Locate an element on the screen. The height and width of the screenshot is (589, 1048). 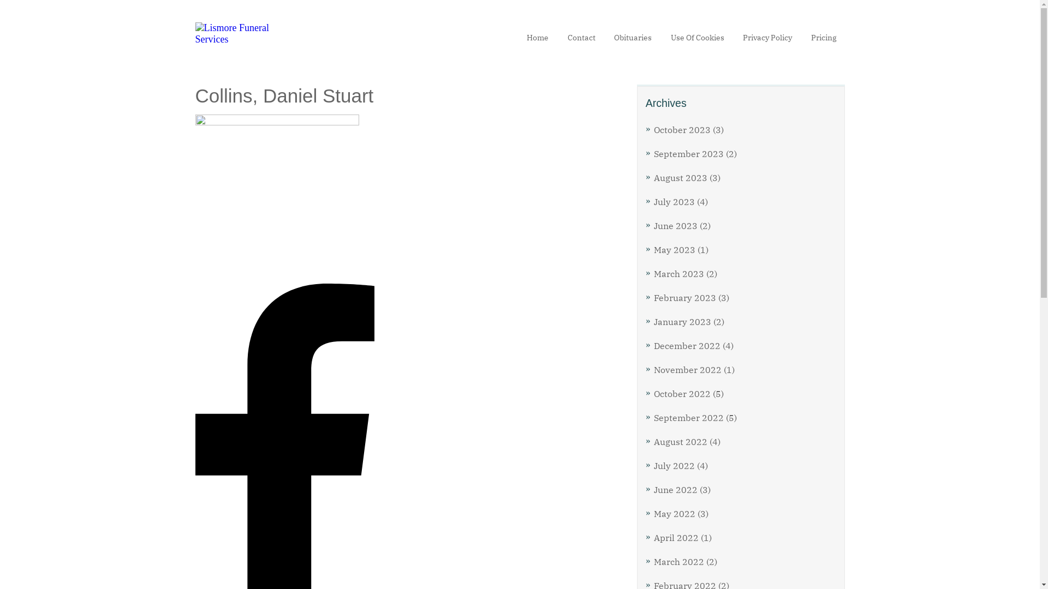
August 2023 is located at coordinates (681, 178).